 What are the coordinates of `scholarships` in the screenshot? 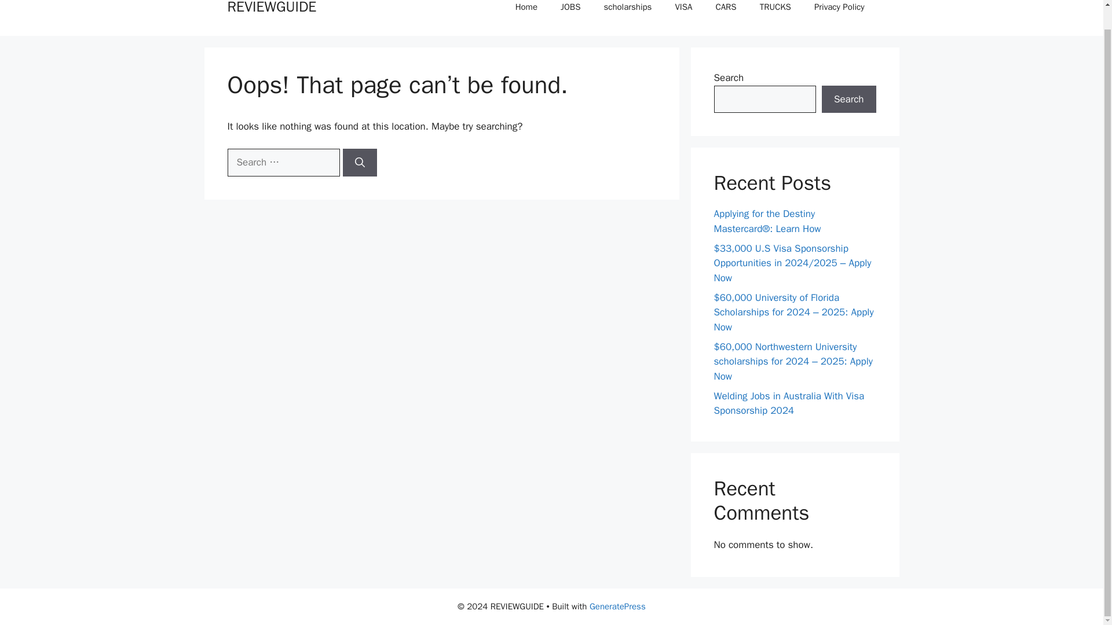 It's located at (627, 12).